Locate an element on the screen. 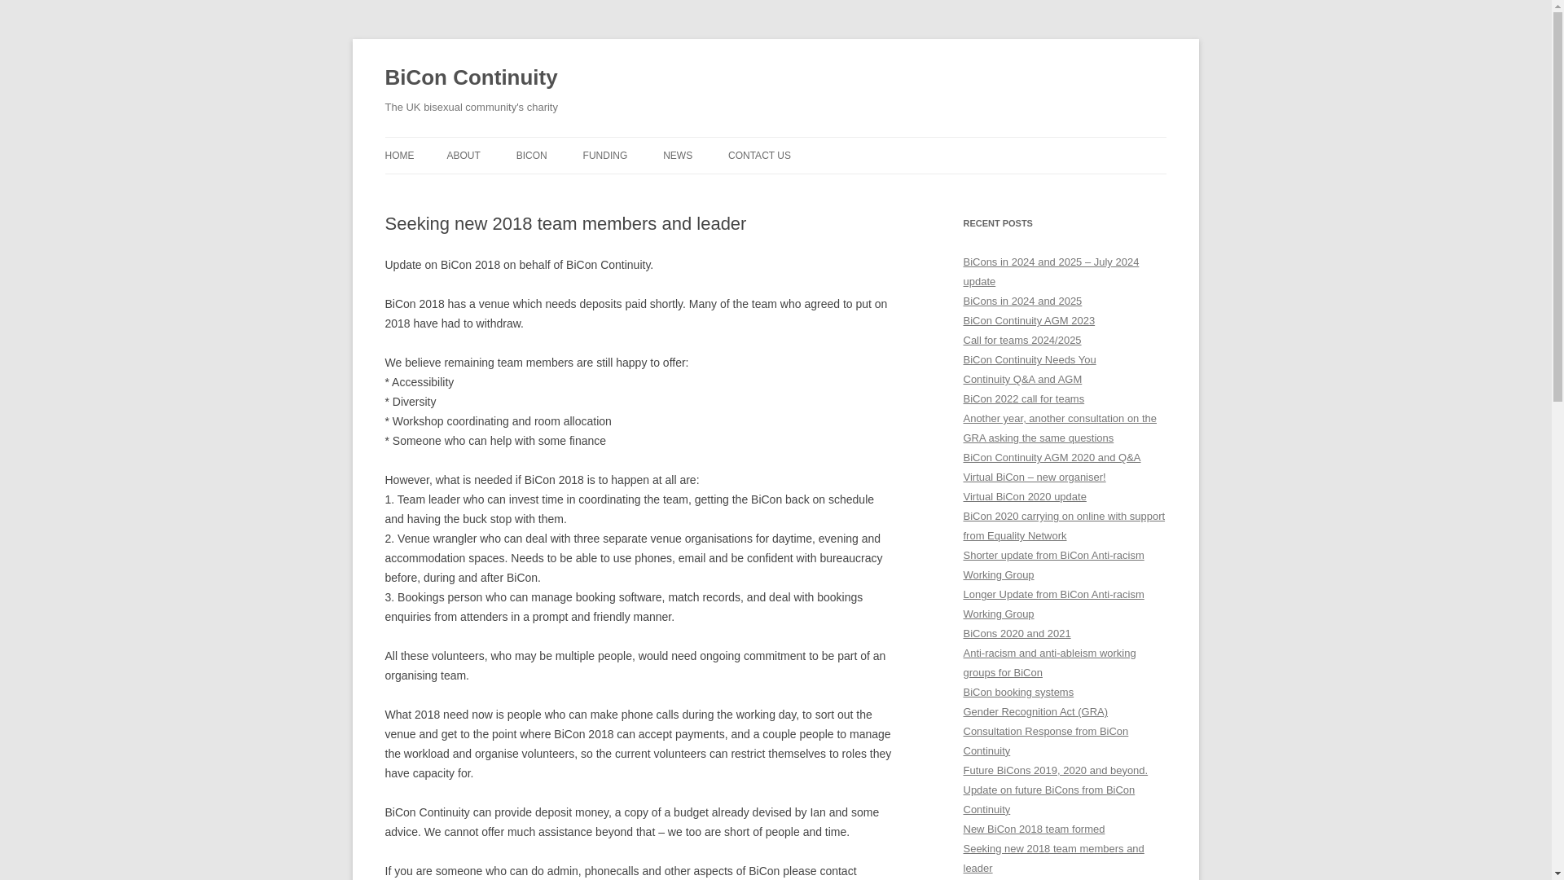  ABOUT is located at coordinates (463, 155).